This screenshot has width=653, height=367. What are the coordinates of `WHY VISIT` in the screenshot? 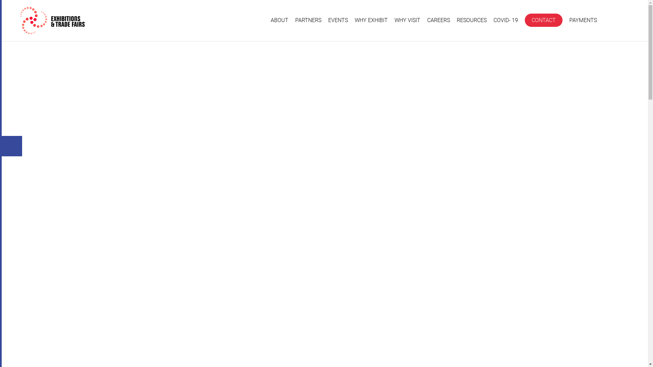 It's located at (407, 20).